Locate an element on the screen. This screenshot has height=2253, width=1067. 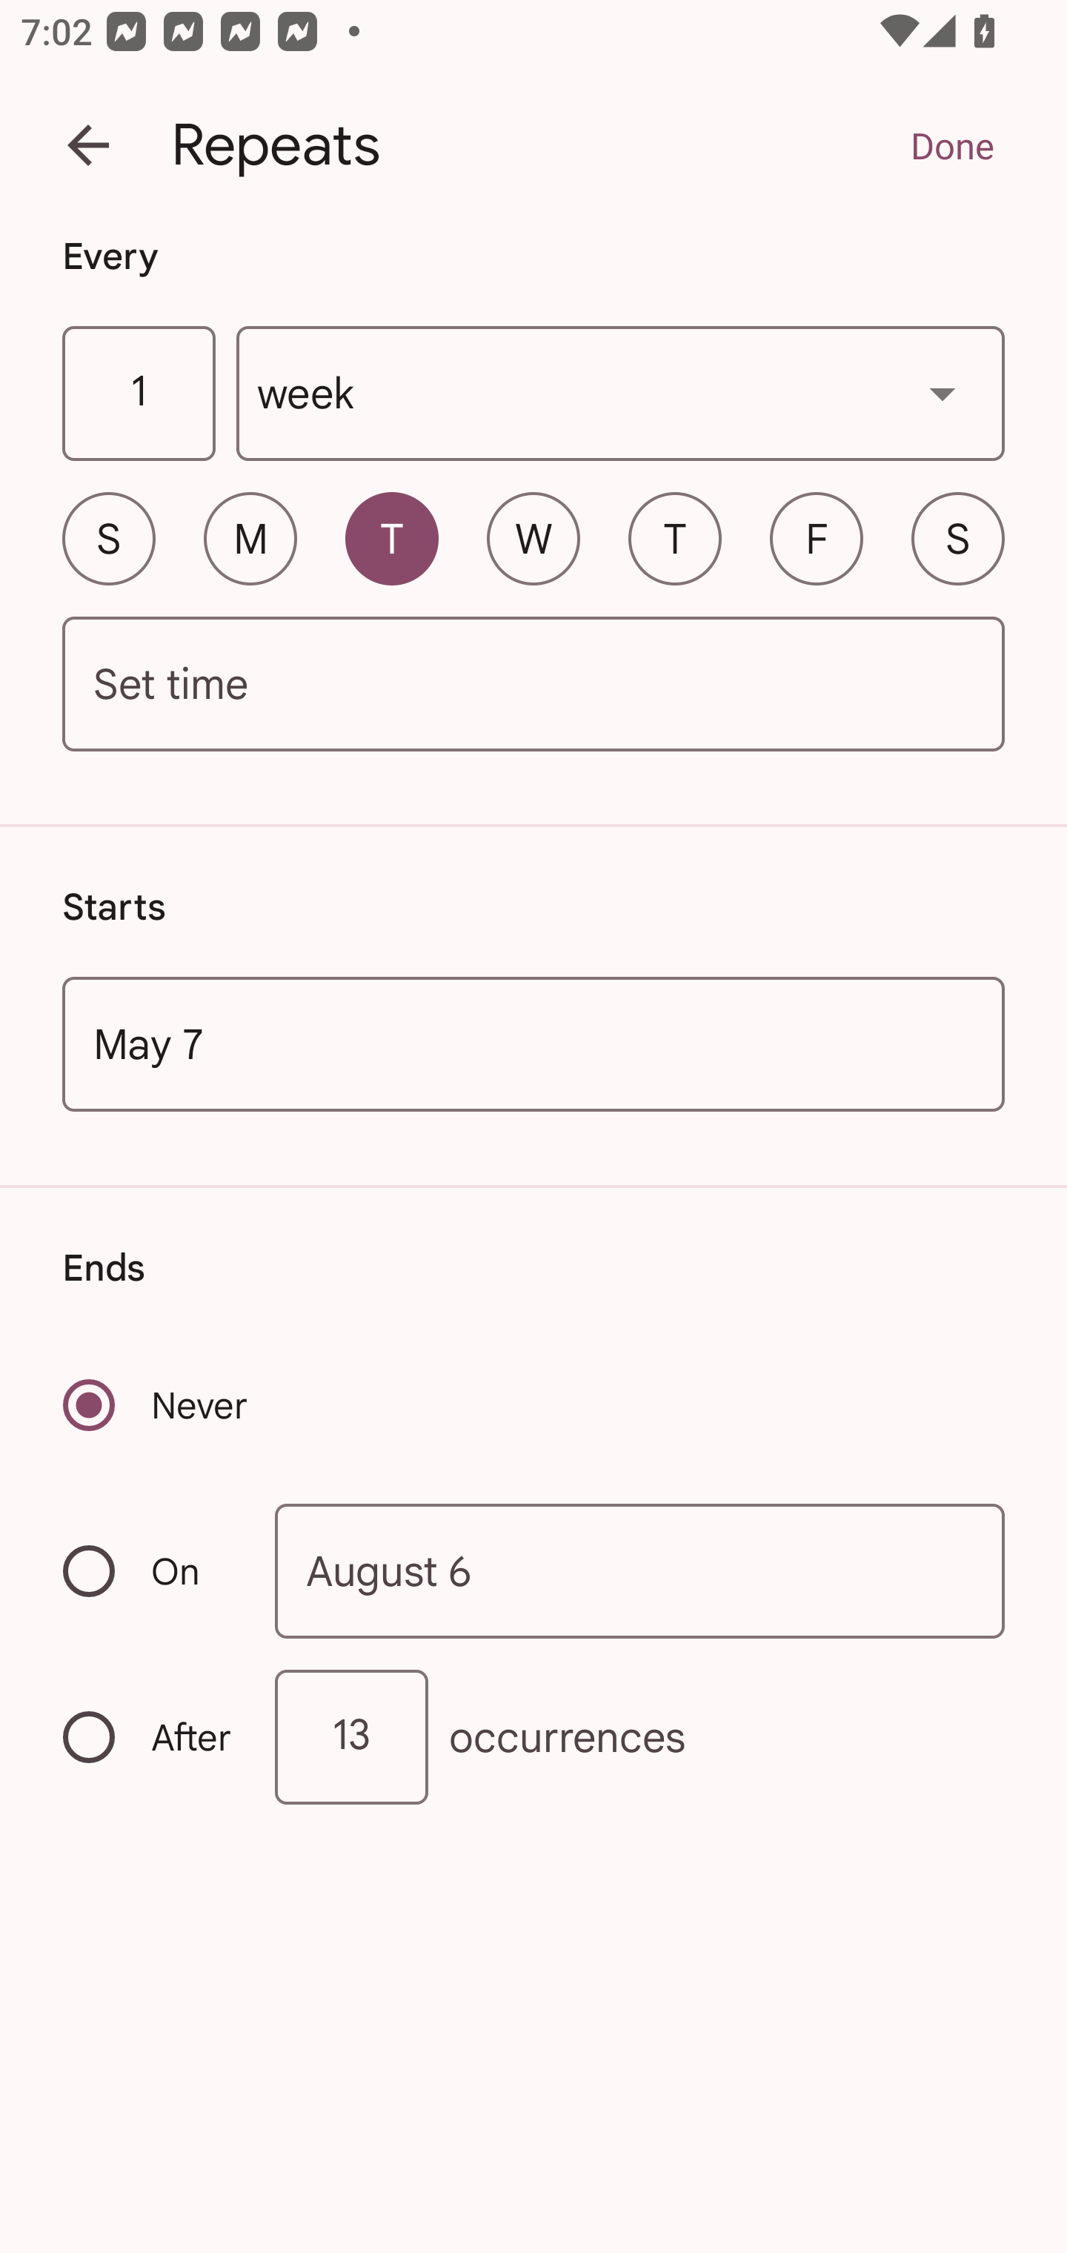
T Thursday is located at coordinates (674, 538).